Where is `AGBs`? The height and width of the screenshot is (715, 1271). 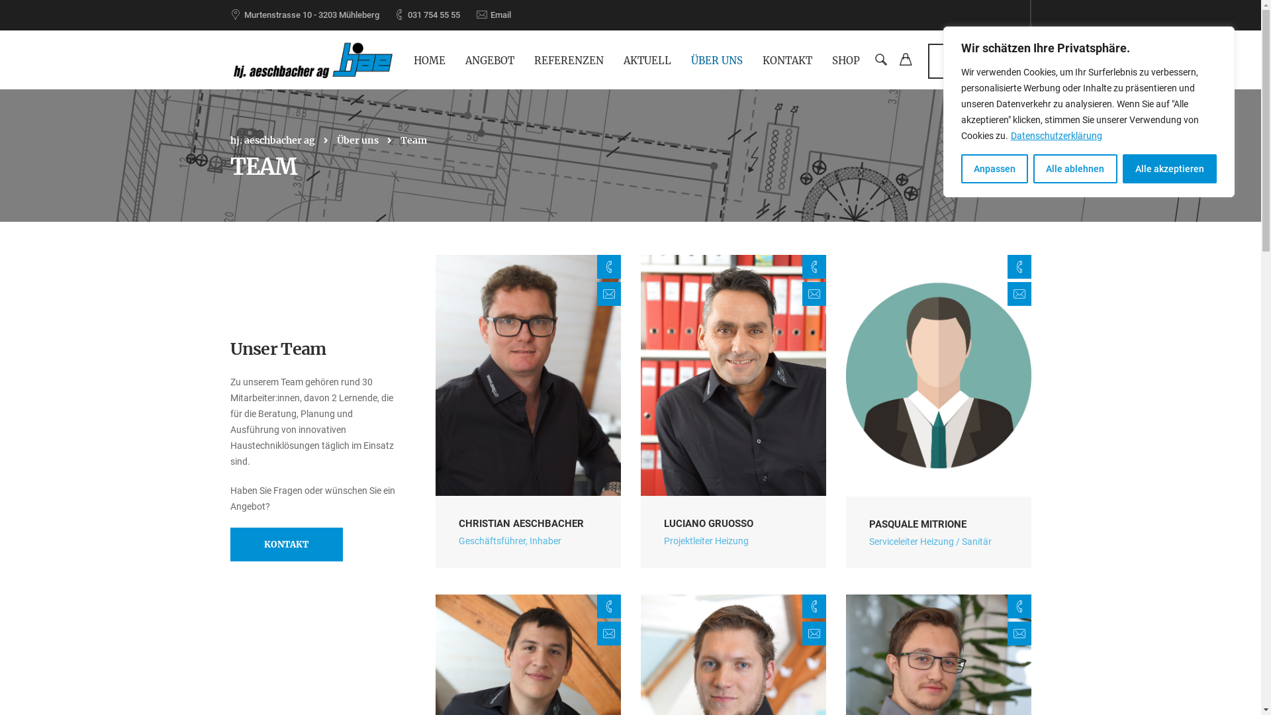
AGBs is located at coordinates (1019, 690).